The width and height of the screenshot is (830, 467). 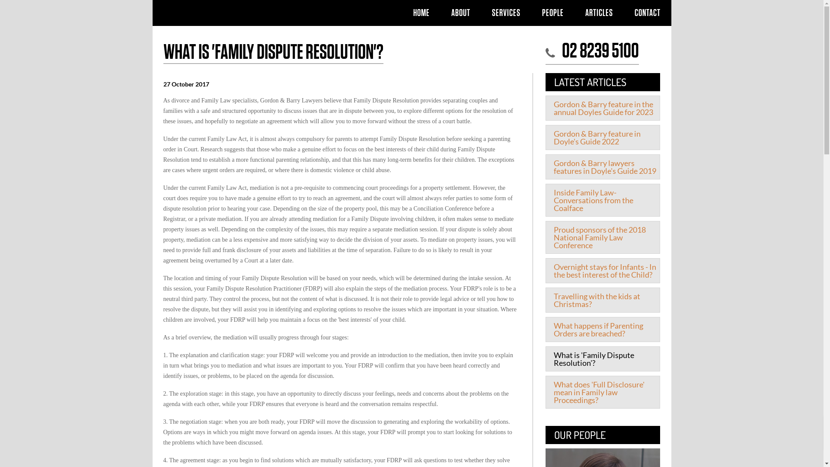 I want to click on HOME, so click(x=421, y=13).